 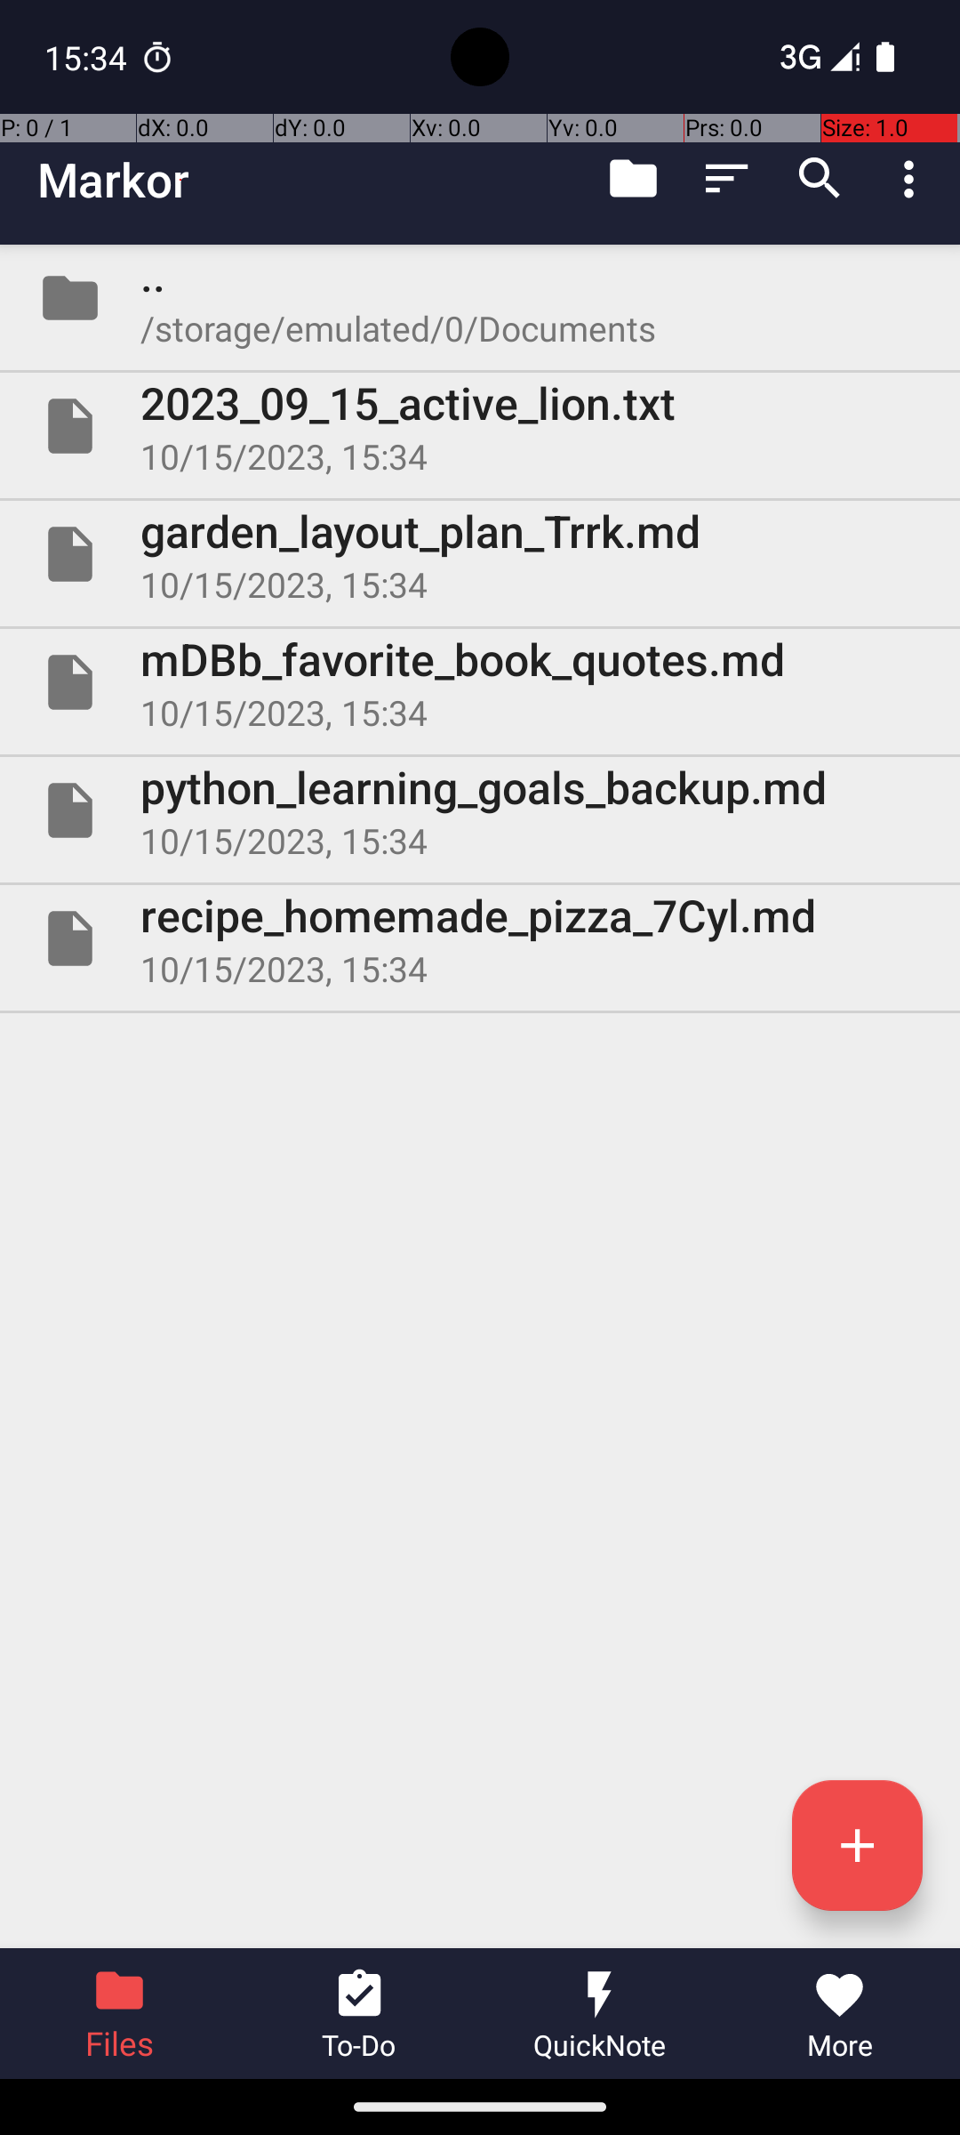 What do you see at coordinates (480, 554) in the screenshot?
I see `File garden_layout_plan_Trrk.md ` at bounding box center [480, 554].